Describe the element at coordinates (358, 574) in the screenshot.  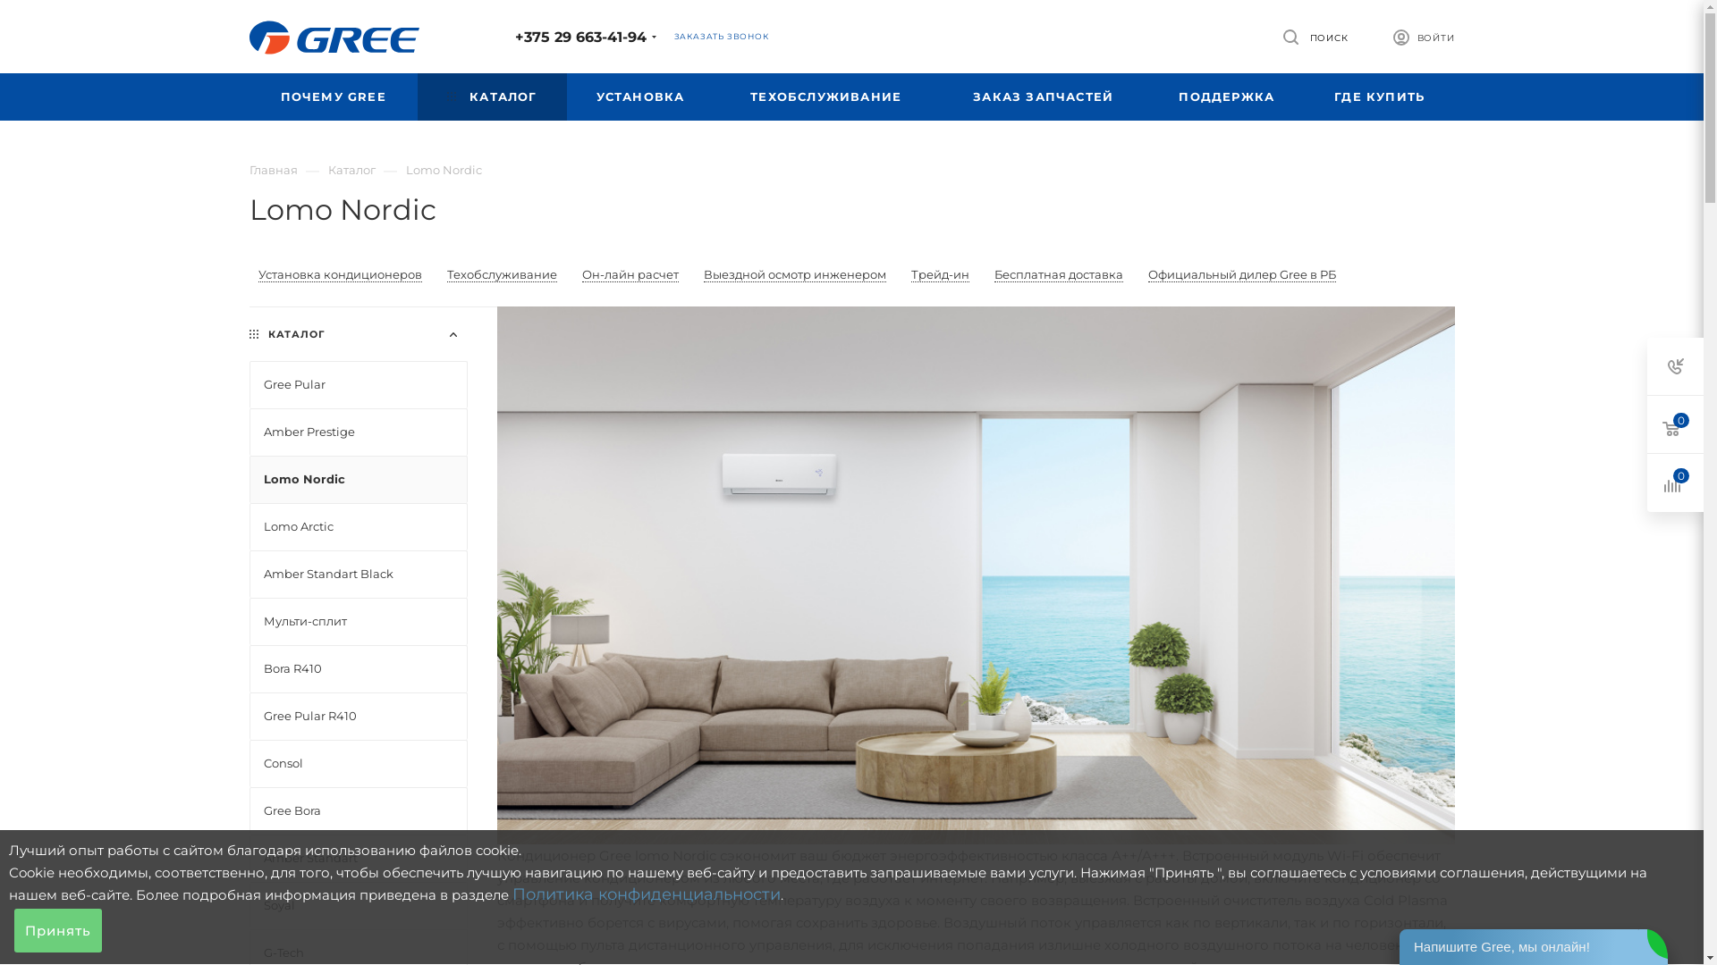
I see `Amber Standart Black` at that location.